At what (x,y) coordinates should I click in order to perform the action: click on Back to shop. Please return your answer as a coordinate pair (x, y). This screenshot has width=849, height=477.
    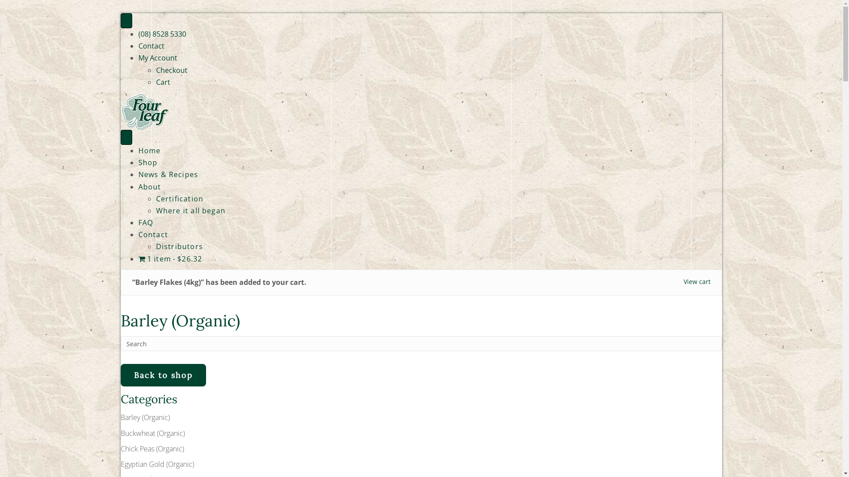
    Looking at the image, I should click on (163, 375).